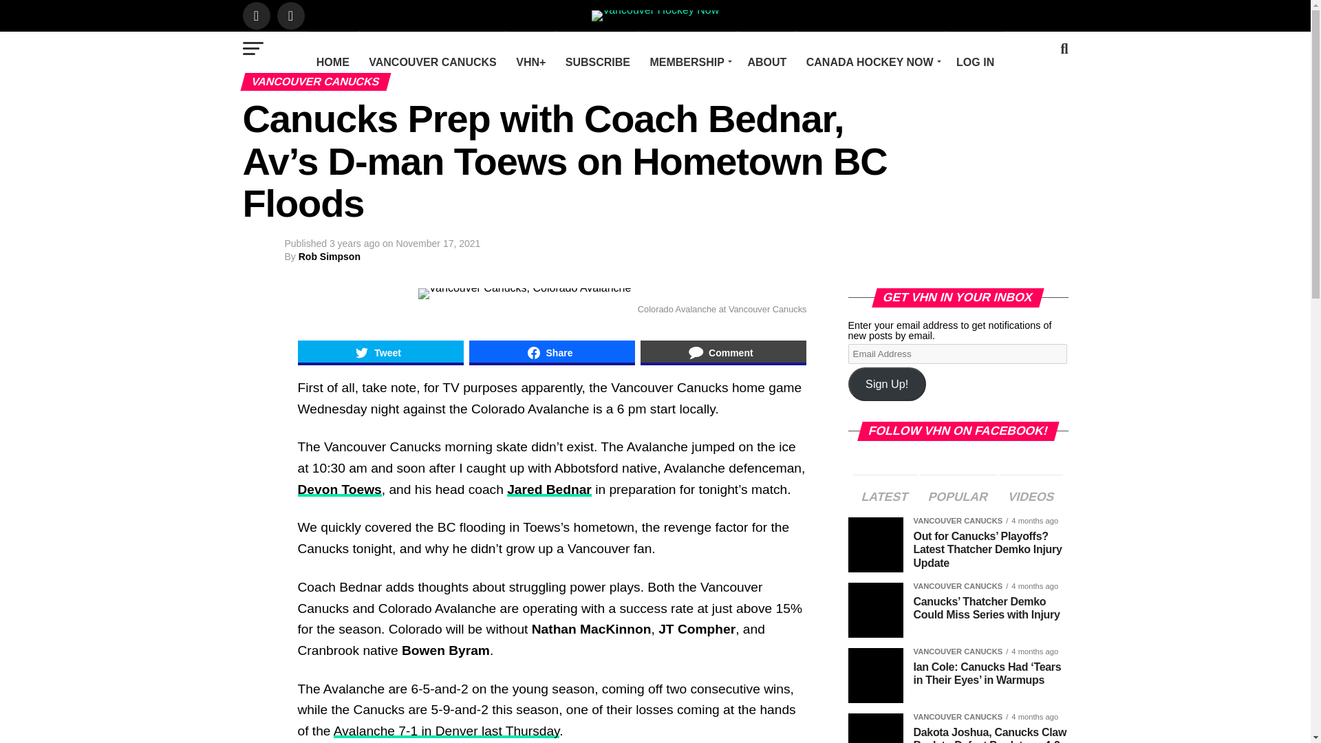 The height and width of the screenshot is (743, 1321). I want to click on MEMBERSHIP, so click(688, 62).